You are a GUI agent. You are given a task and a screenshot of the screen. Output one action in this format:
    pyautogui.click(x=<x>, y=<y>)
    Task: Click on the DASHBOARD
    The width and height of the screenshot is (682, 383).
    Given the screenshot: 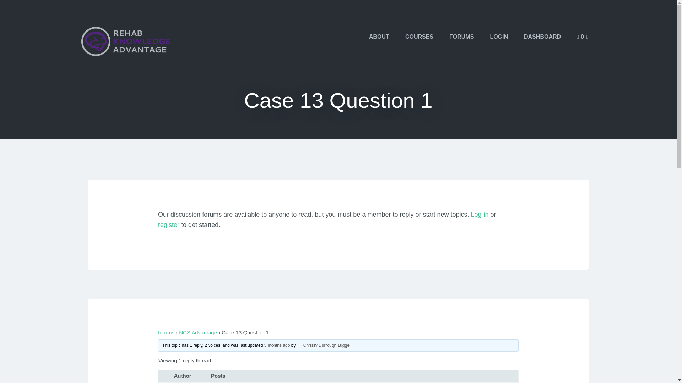 What is the action you would take?
    pyautogui.click(x=542, y=37)
    